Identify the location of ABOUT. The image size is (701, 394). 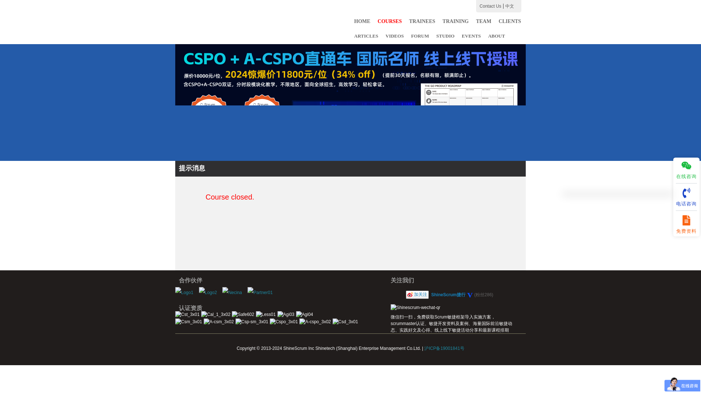
(497, 36).